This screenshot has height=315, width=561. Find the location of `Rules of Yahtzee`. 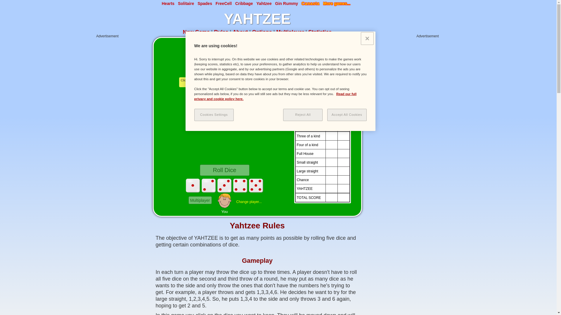

Rules of Yahtzee is located at coordinates (221, 32).